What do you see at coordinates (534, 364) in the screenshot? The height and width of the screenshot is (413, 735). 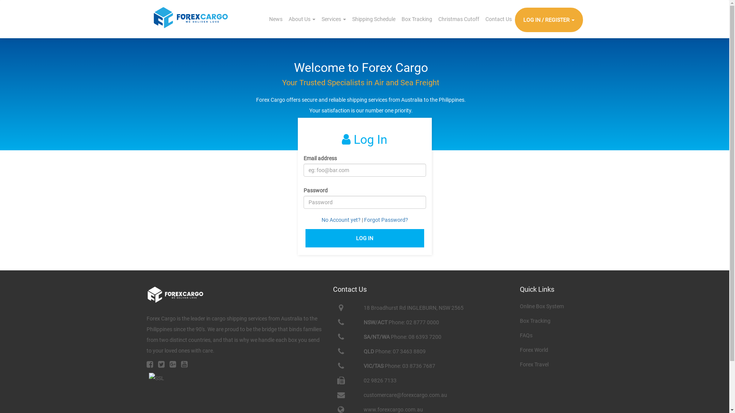 I see `Forex Travel` at bounding box center [534, 364].